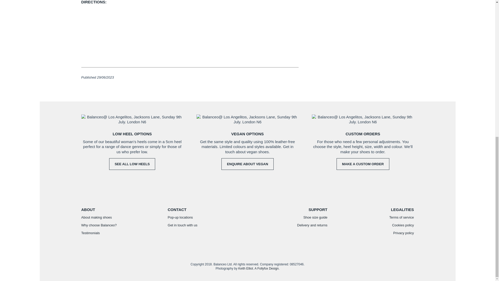 The width and height of the screenshot is (499, 281). I want to click on MAKE A CUSTOM ORDER, so click(363, 164).